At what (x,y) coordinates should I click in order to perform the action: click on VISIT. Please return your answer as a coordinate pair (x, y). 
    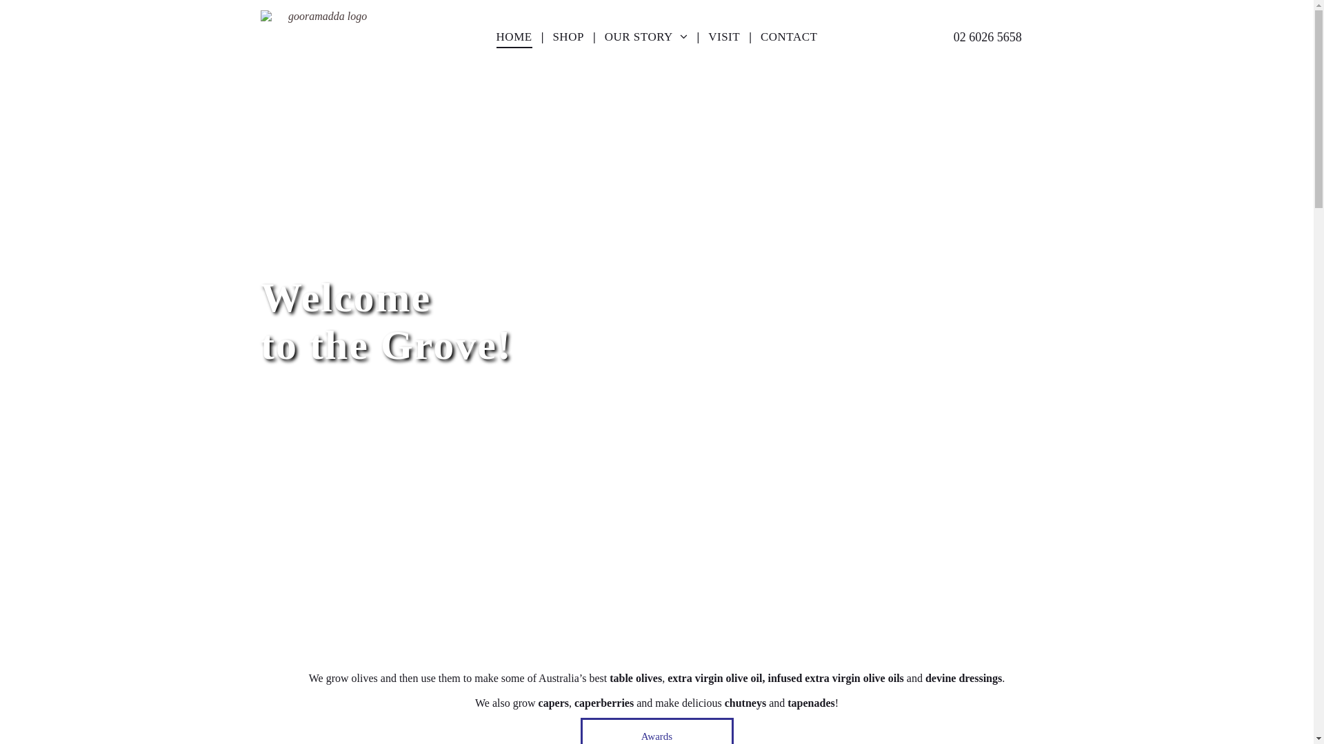
    Looking at the image, I should click on (724, 37).